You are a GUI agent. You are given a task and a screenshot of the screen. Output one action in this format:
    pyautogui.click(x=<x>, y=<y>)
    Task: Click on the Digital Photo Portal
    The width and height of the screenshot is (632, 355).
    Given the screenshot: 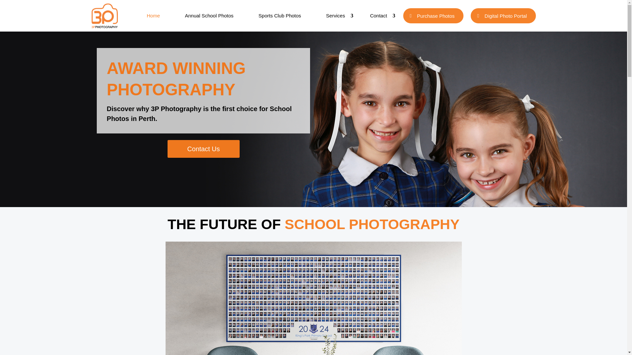 What is the action you would take?
    pyautogui.click(x=503, y=16)
    